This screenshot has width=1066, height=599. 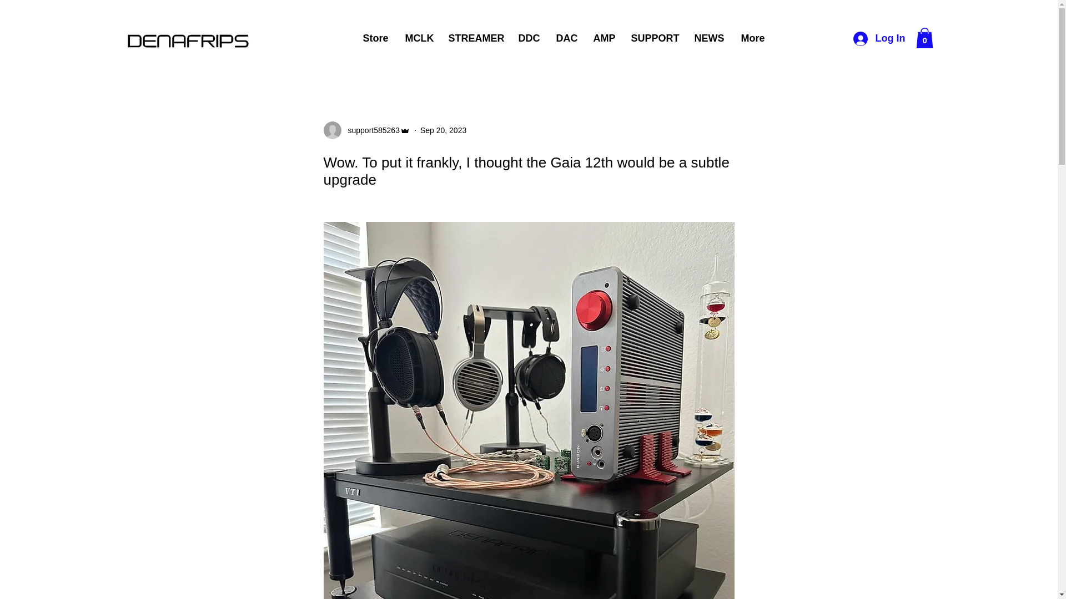 What do you see at coordinates (529, 39) in the screenshot?
I see `DDC` at bounding box center [529, 39].